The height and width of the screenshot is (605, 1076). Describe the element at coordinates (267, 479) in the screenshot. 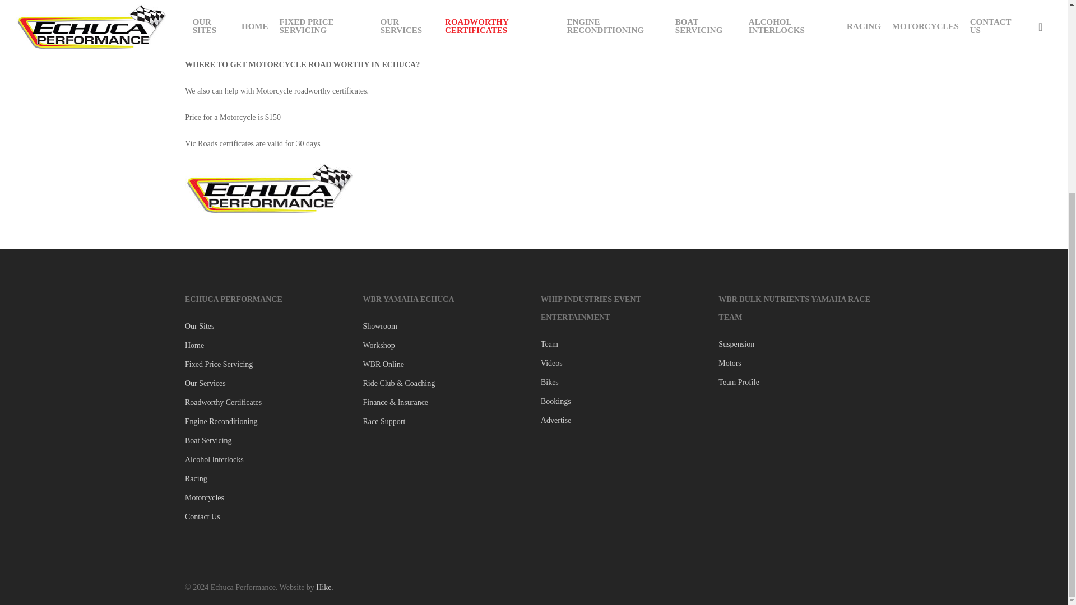

I see `Racing` at that location.